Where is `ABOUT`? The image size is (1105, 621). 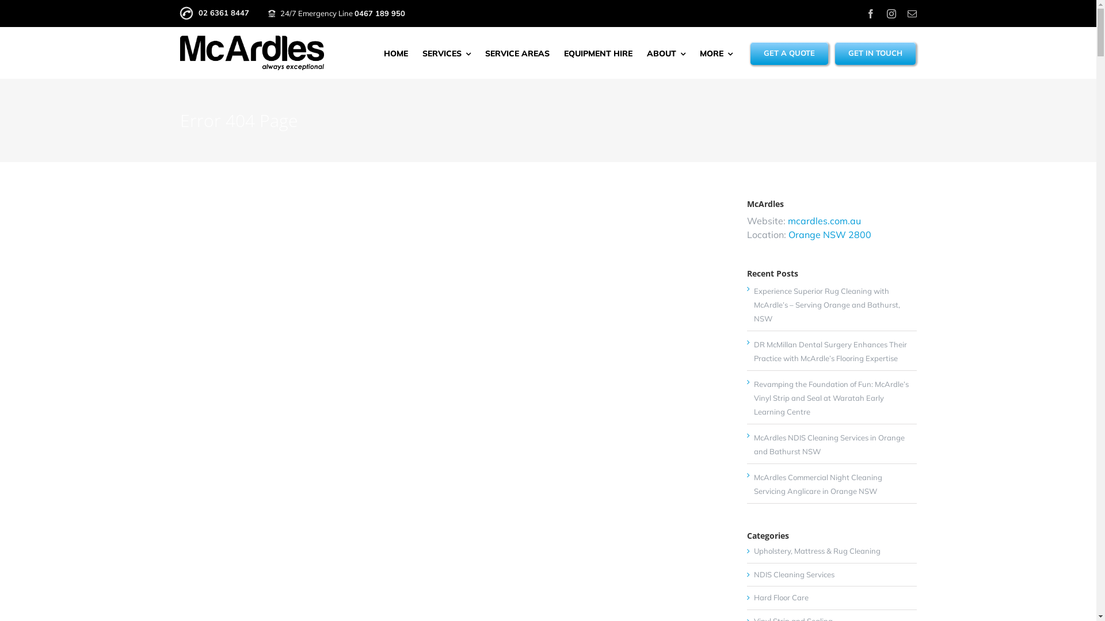
ABOUT is located at coordinates (666, 53).